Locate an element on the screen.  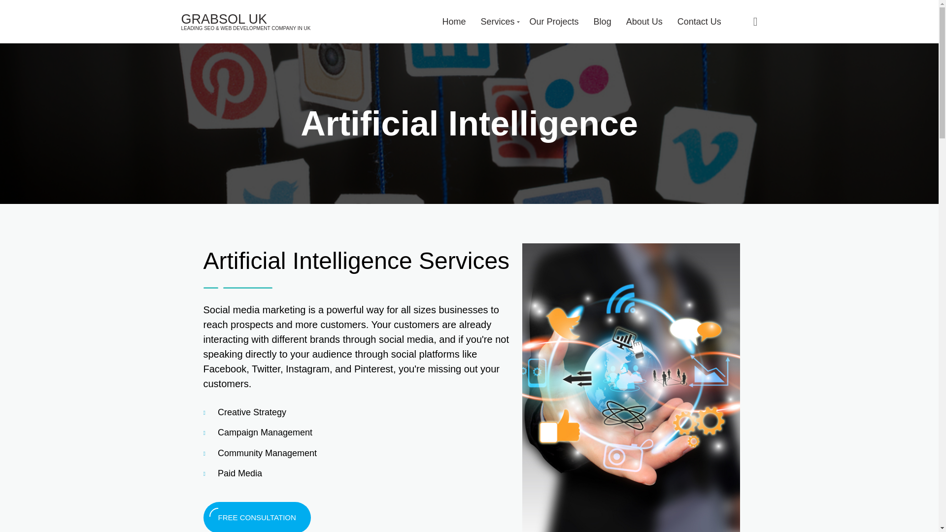
Blog is located at coordinates (602, 21).